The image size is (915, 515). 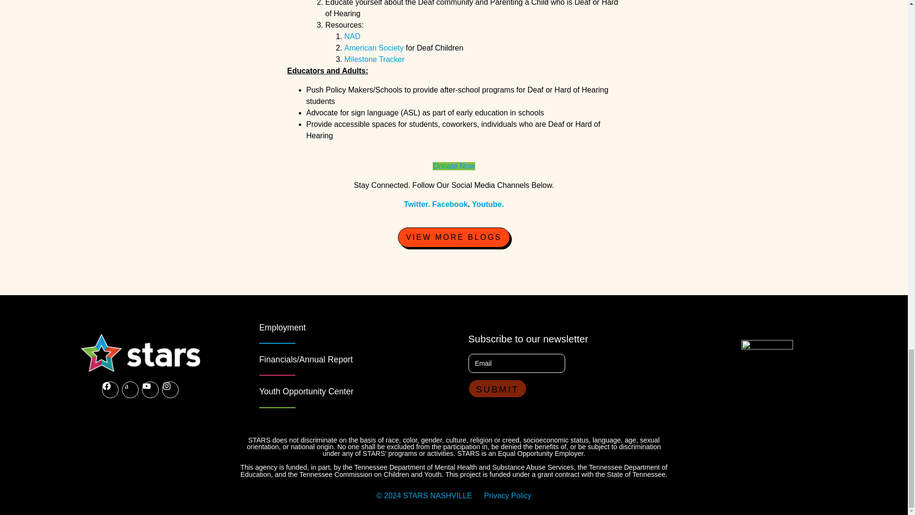 I want to click on Milestone Tracker , so click(x=375, y=59).